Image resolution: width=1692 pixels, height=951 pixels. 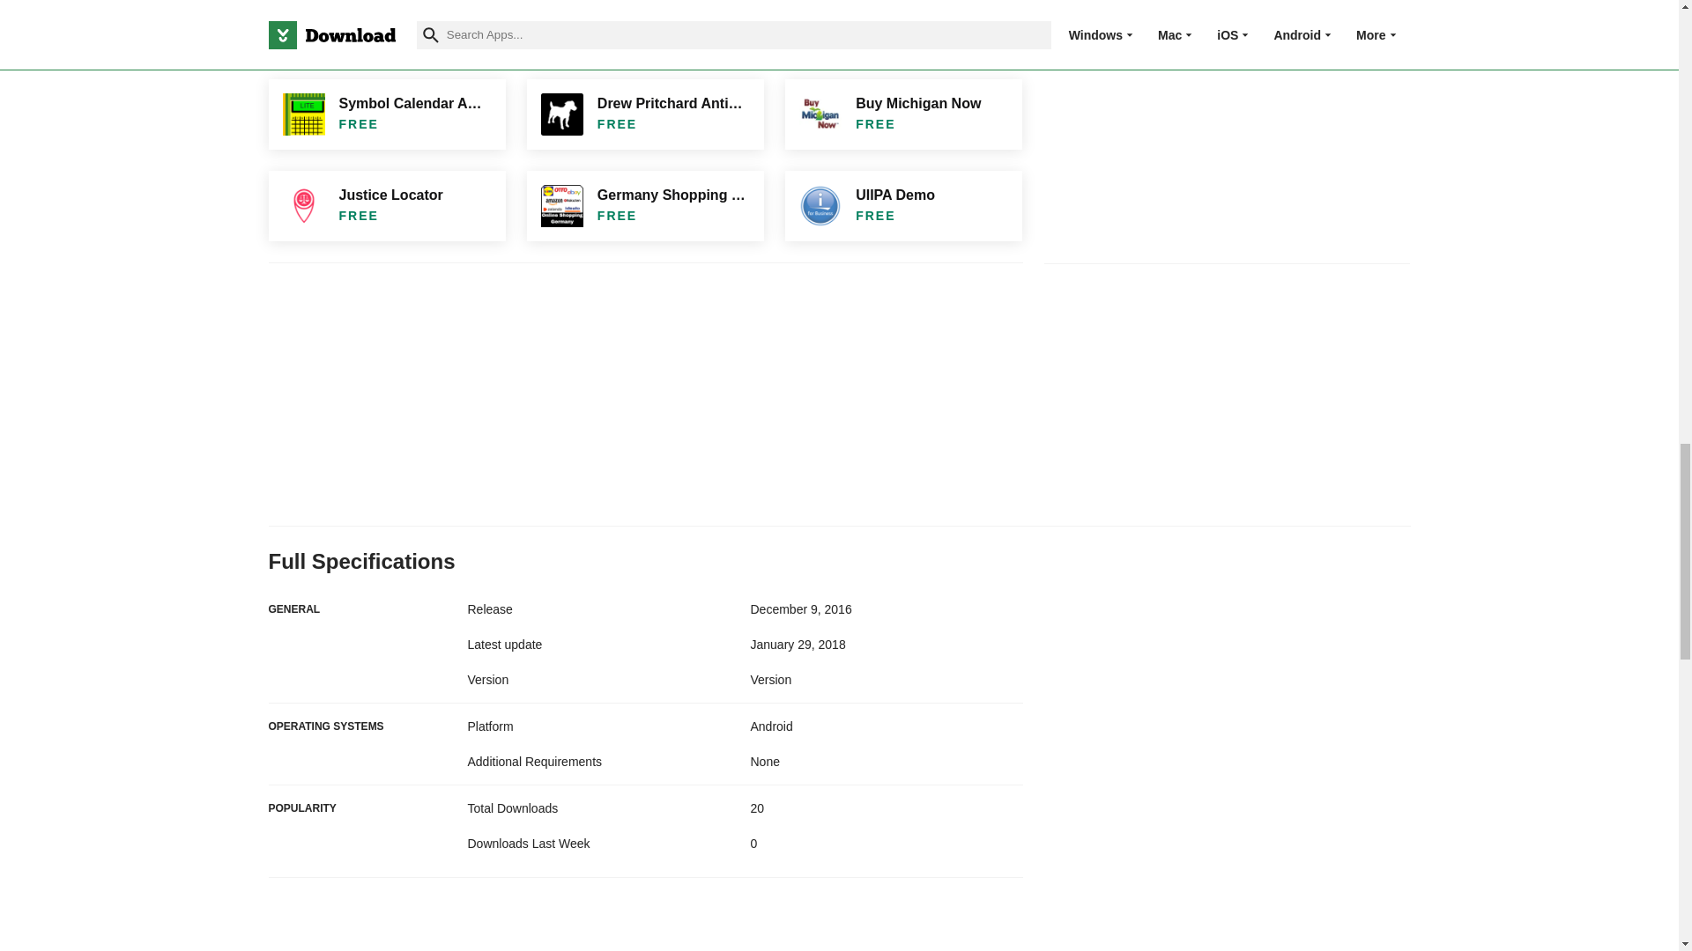 What do you see at coordinates (645, 114) in the screenshot?
I see `Drew Pritchard Antiques` at bounding box center [645, 114].